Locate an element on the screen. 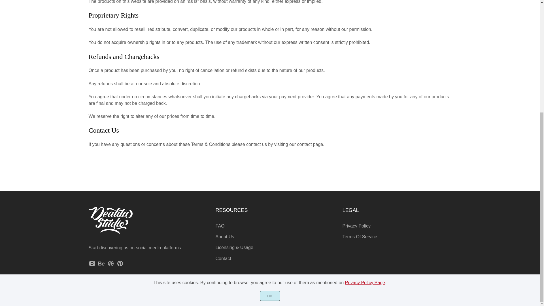 Image resolution: width=544 pixels, height=306 pixels. FAQ is located at coordinates (220, 226).